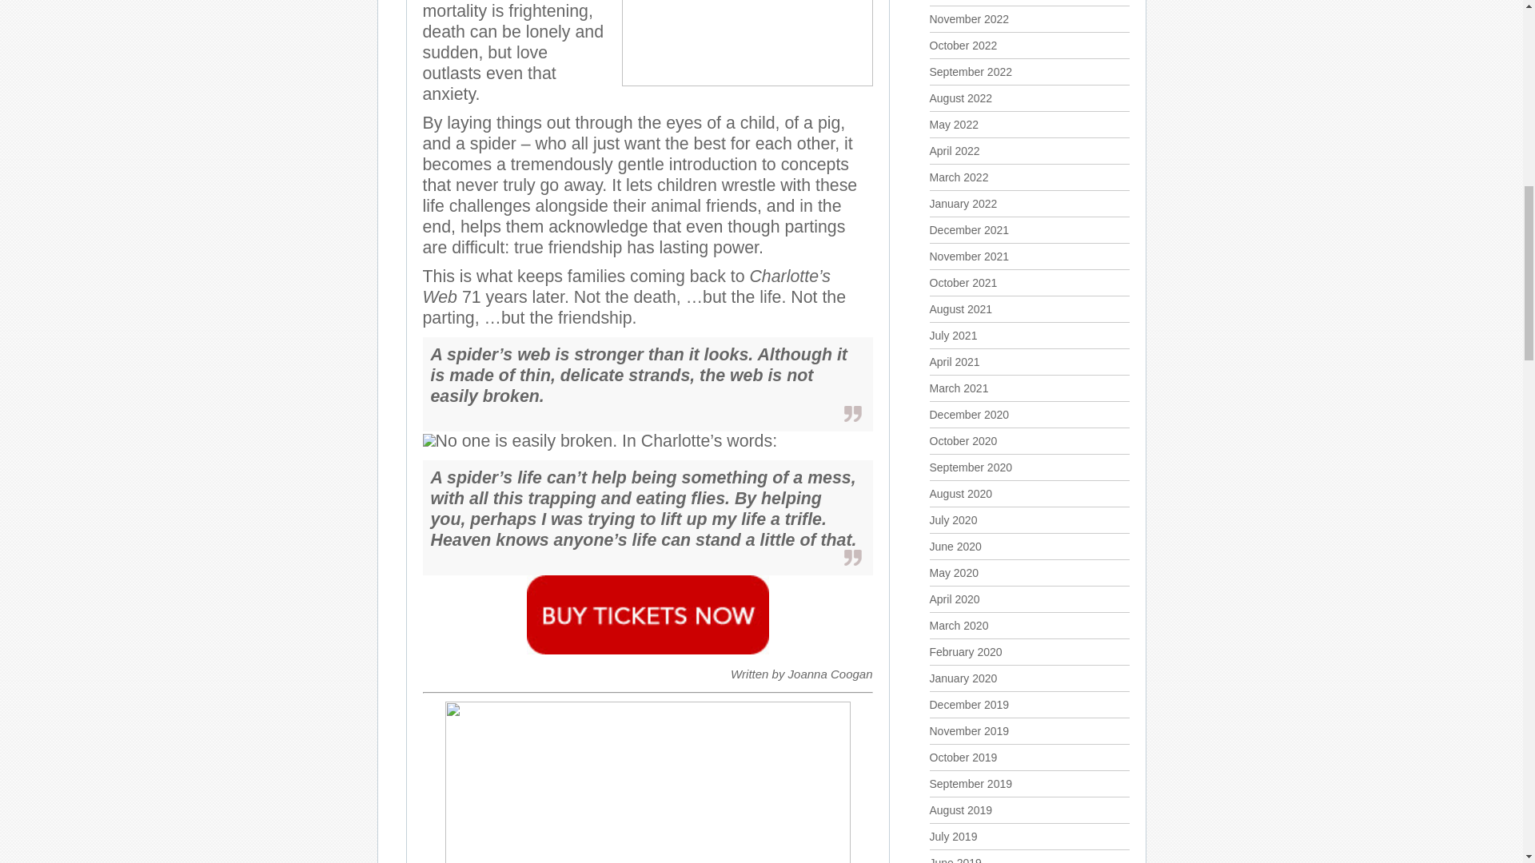 The width and height of the screenshot is (1535, 863). What do you see at coordinates (963, 204) in the screenshot?
I see `January 2022` at bounding box center [963, 204].